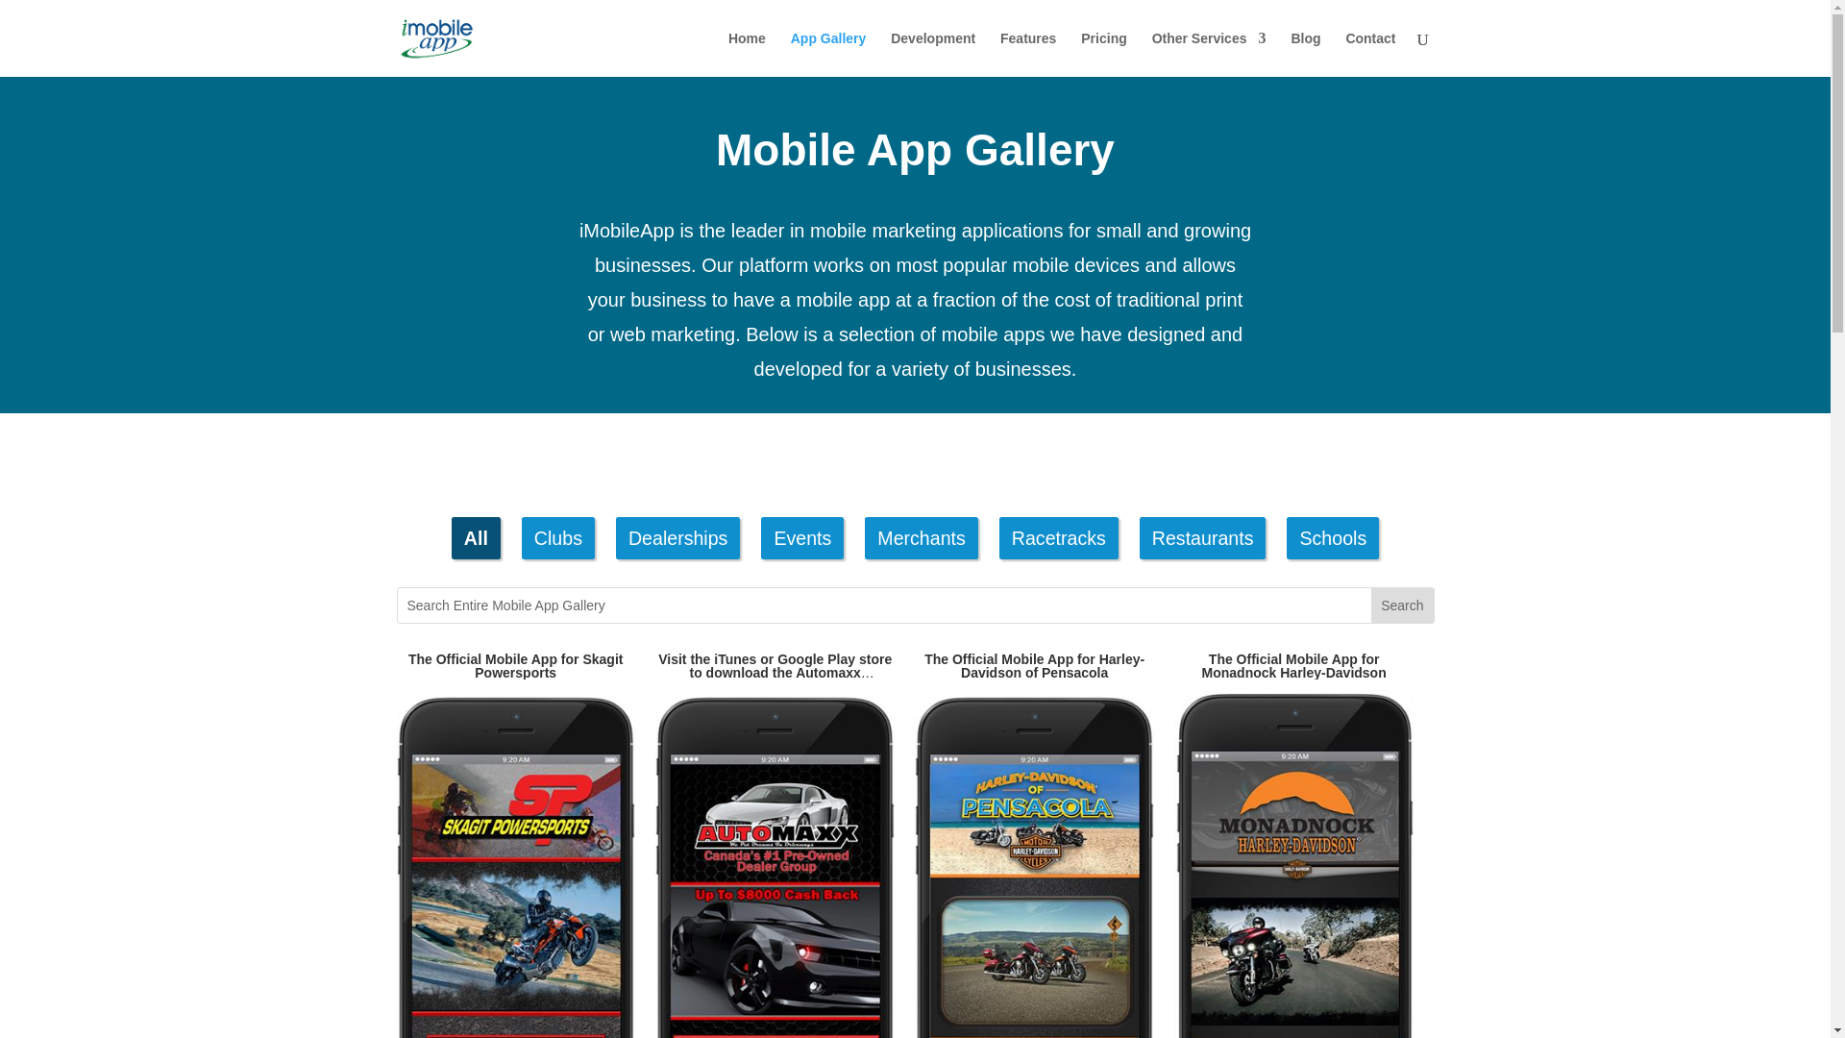  What do you see at coordinates (1103, 54) in the screenshot?
I see `Pricing` at bounding box center [1103, 54].